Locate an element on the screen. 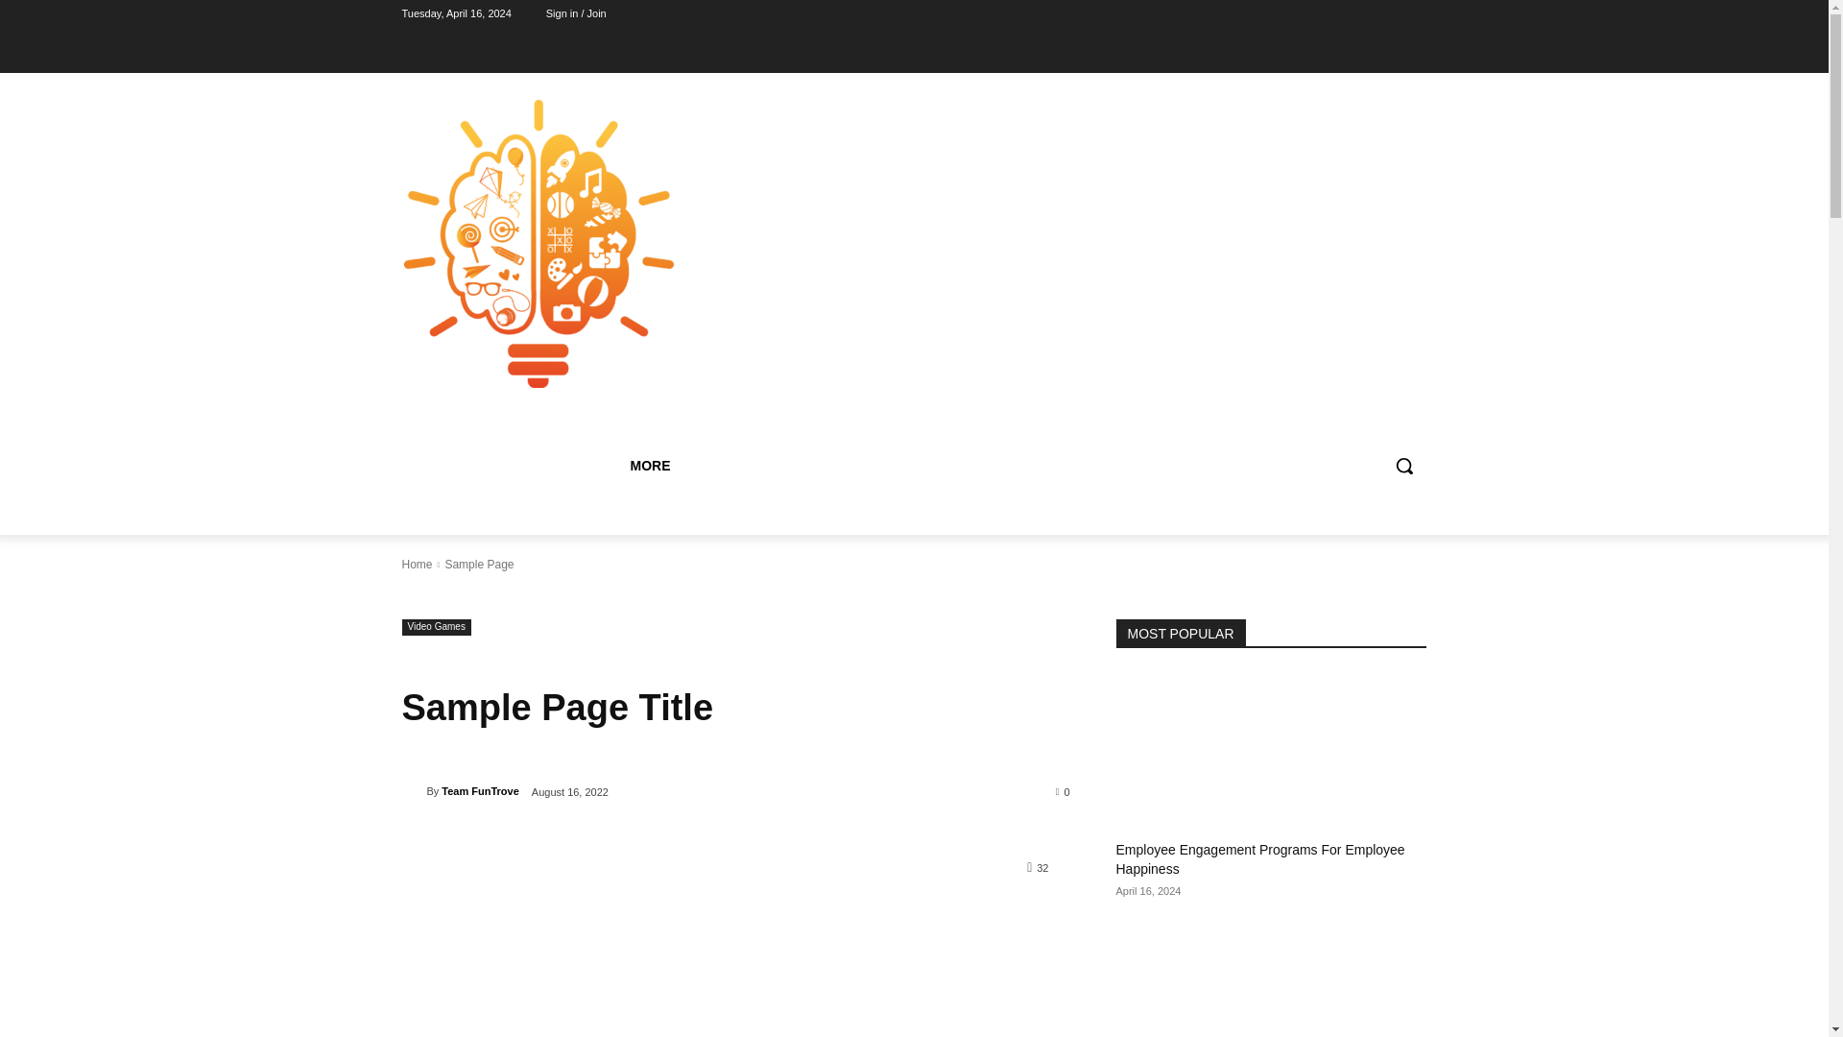 The width and height of the screenshot is (1843, 1037). MORE is located at coordinates (649, 465).